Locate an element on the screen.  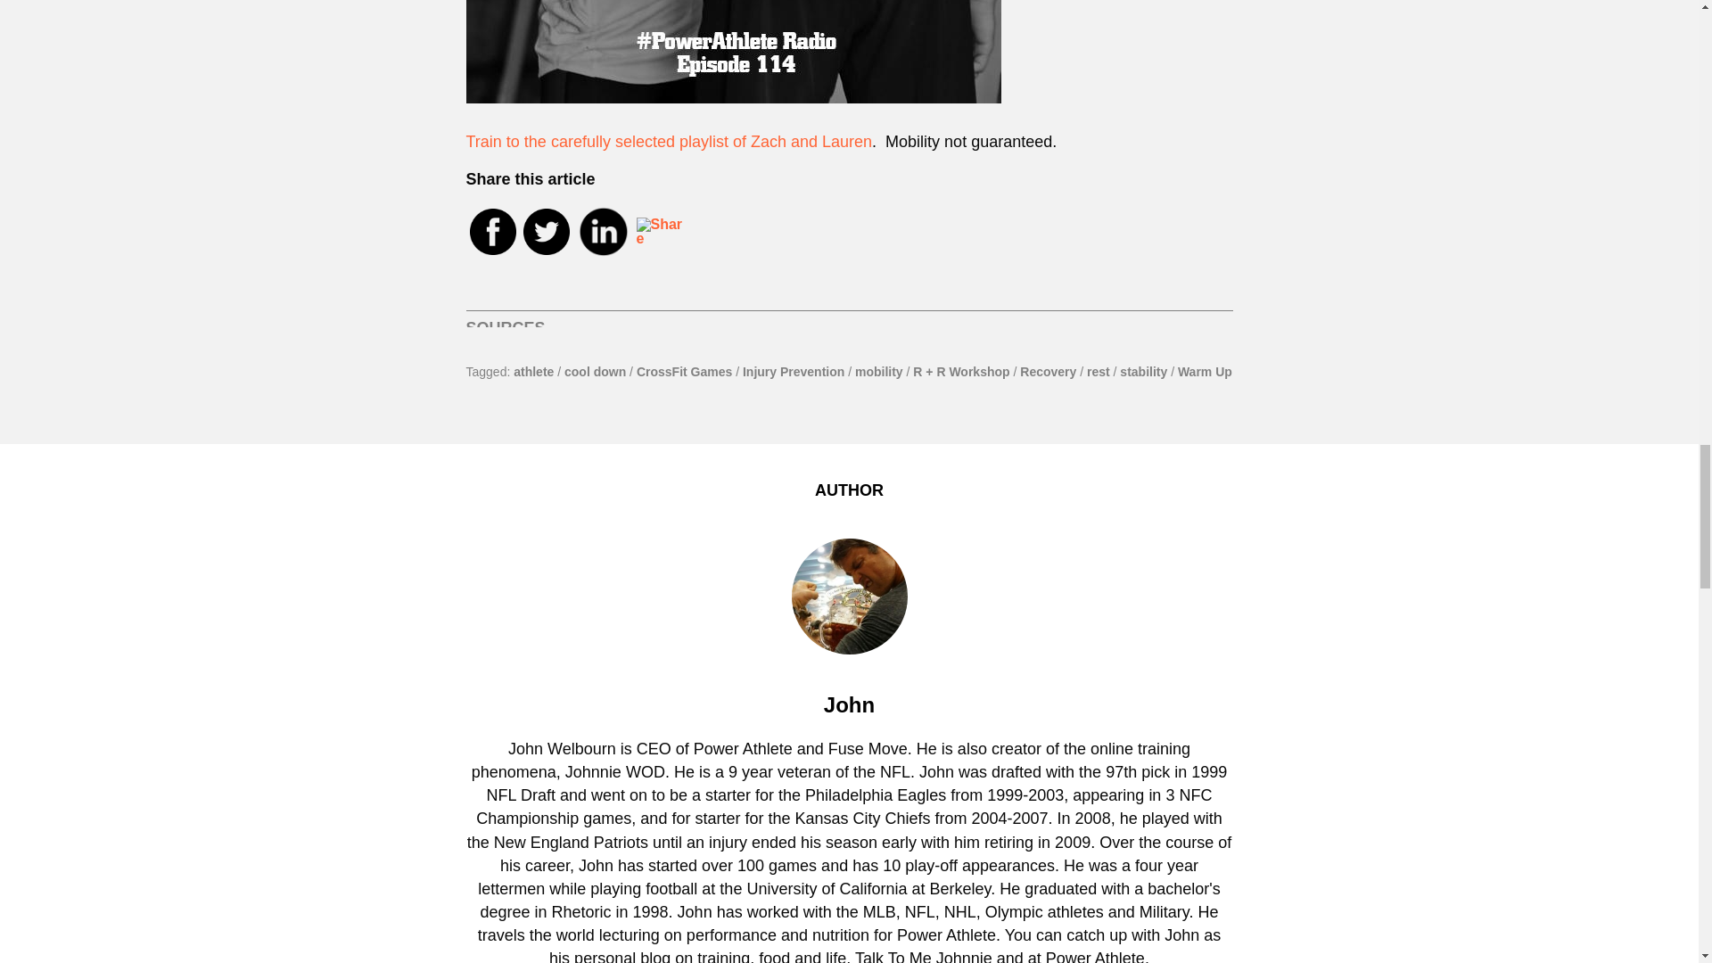
Twitter is located at coordinates (545, 234).